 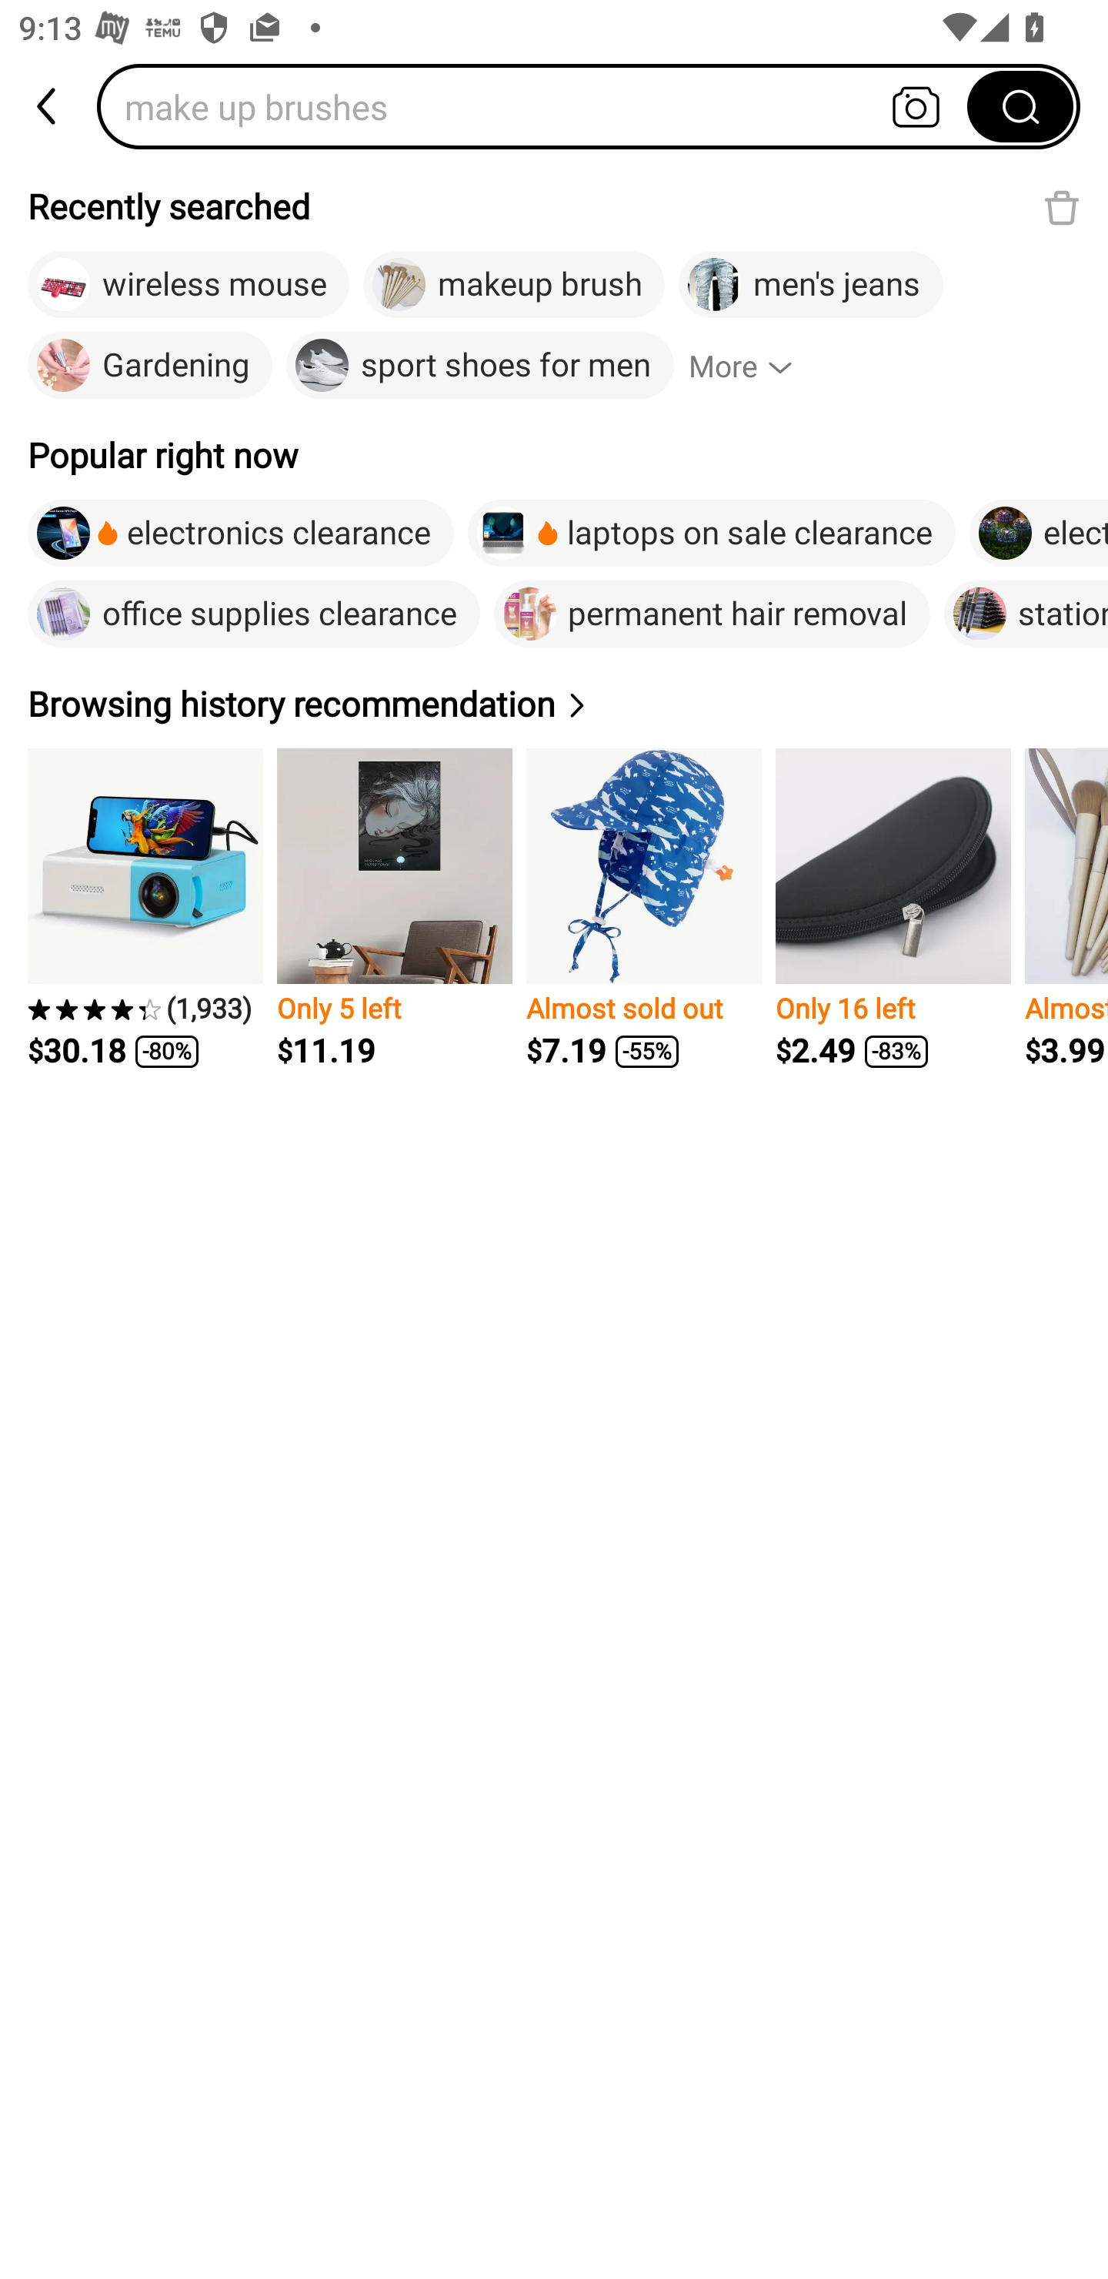 I want to click on electronics clearance, so click(x=241, y=533).